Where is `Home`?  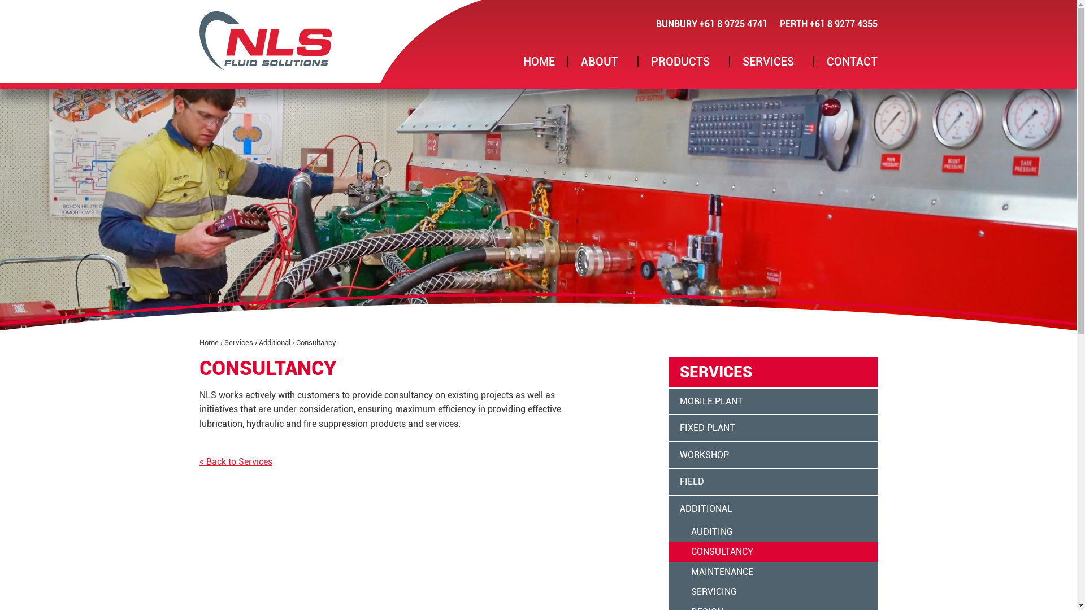
Home is located at coordinates (209, 342).